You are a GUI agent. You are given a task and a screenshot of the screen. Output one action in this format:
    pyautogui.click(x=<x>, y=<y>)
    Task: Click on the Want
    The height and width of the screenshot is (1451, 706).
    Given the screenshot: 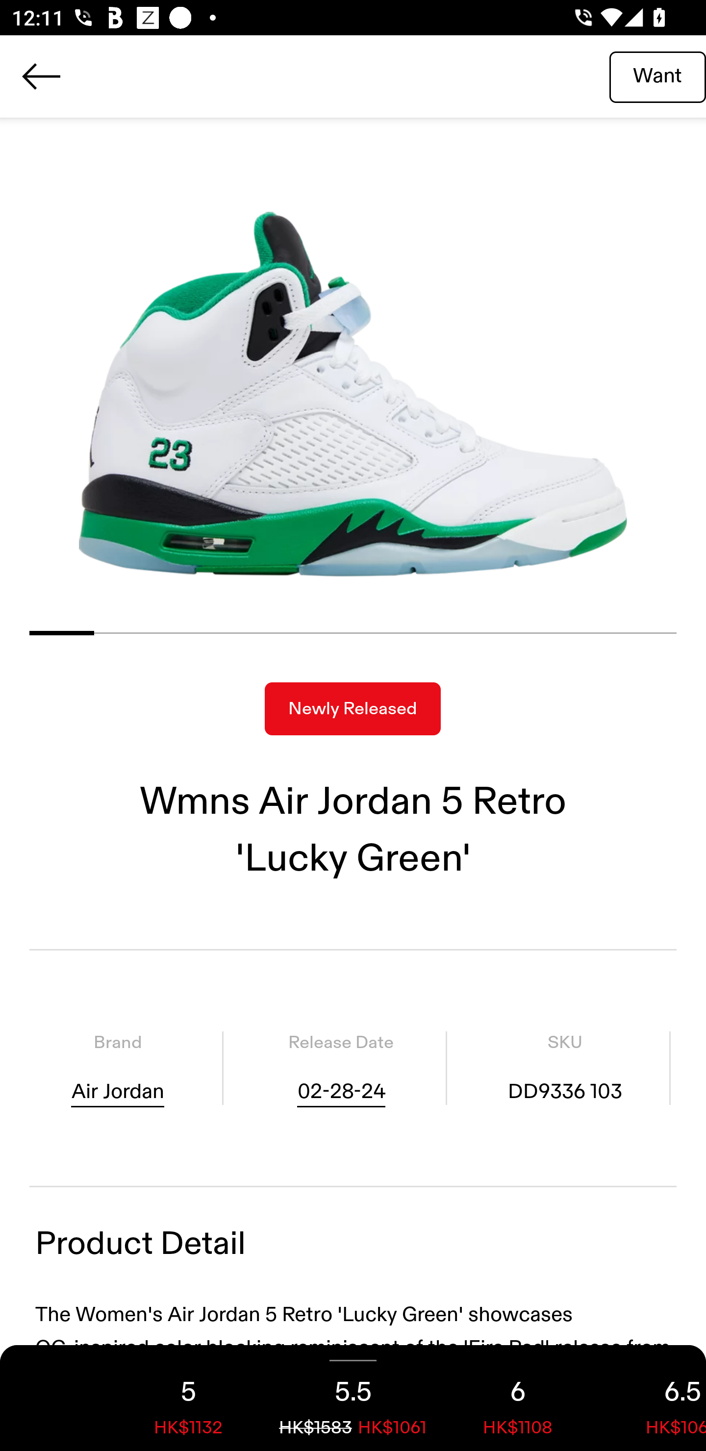 What is the action you would take?
    pyautogui.click(x=657, y=76)
    